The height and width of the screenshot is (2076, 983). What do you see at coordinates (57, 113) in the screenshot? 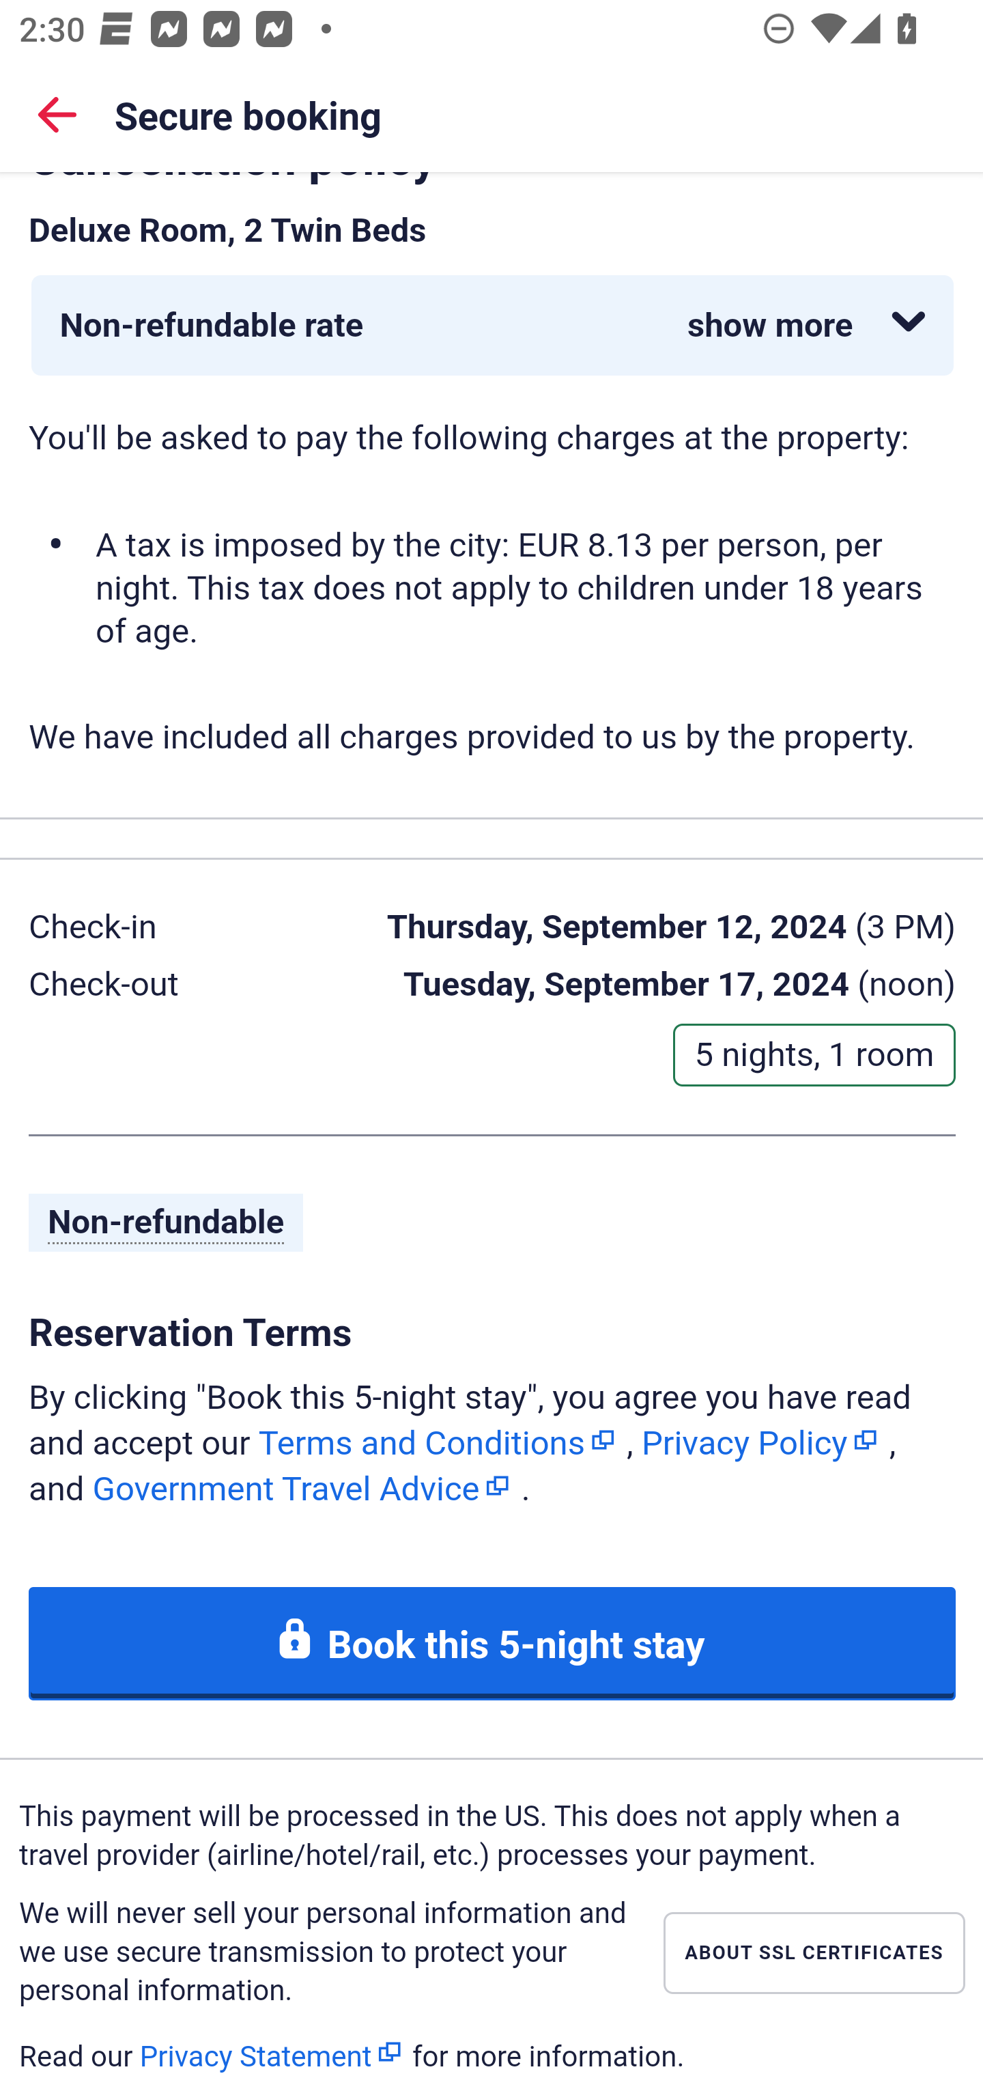
I see `Back` at bounding box center [57, 113].